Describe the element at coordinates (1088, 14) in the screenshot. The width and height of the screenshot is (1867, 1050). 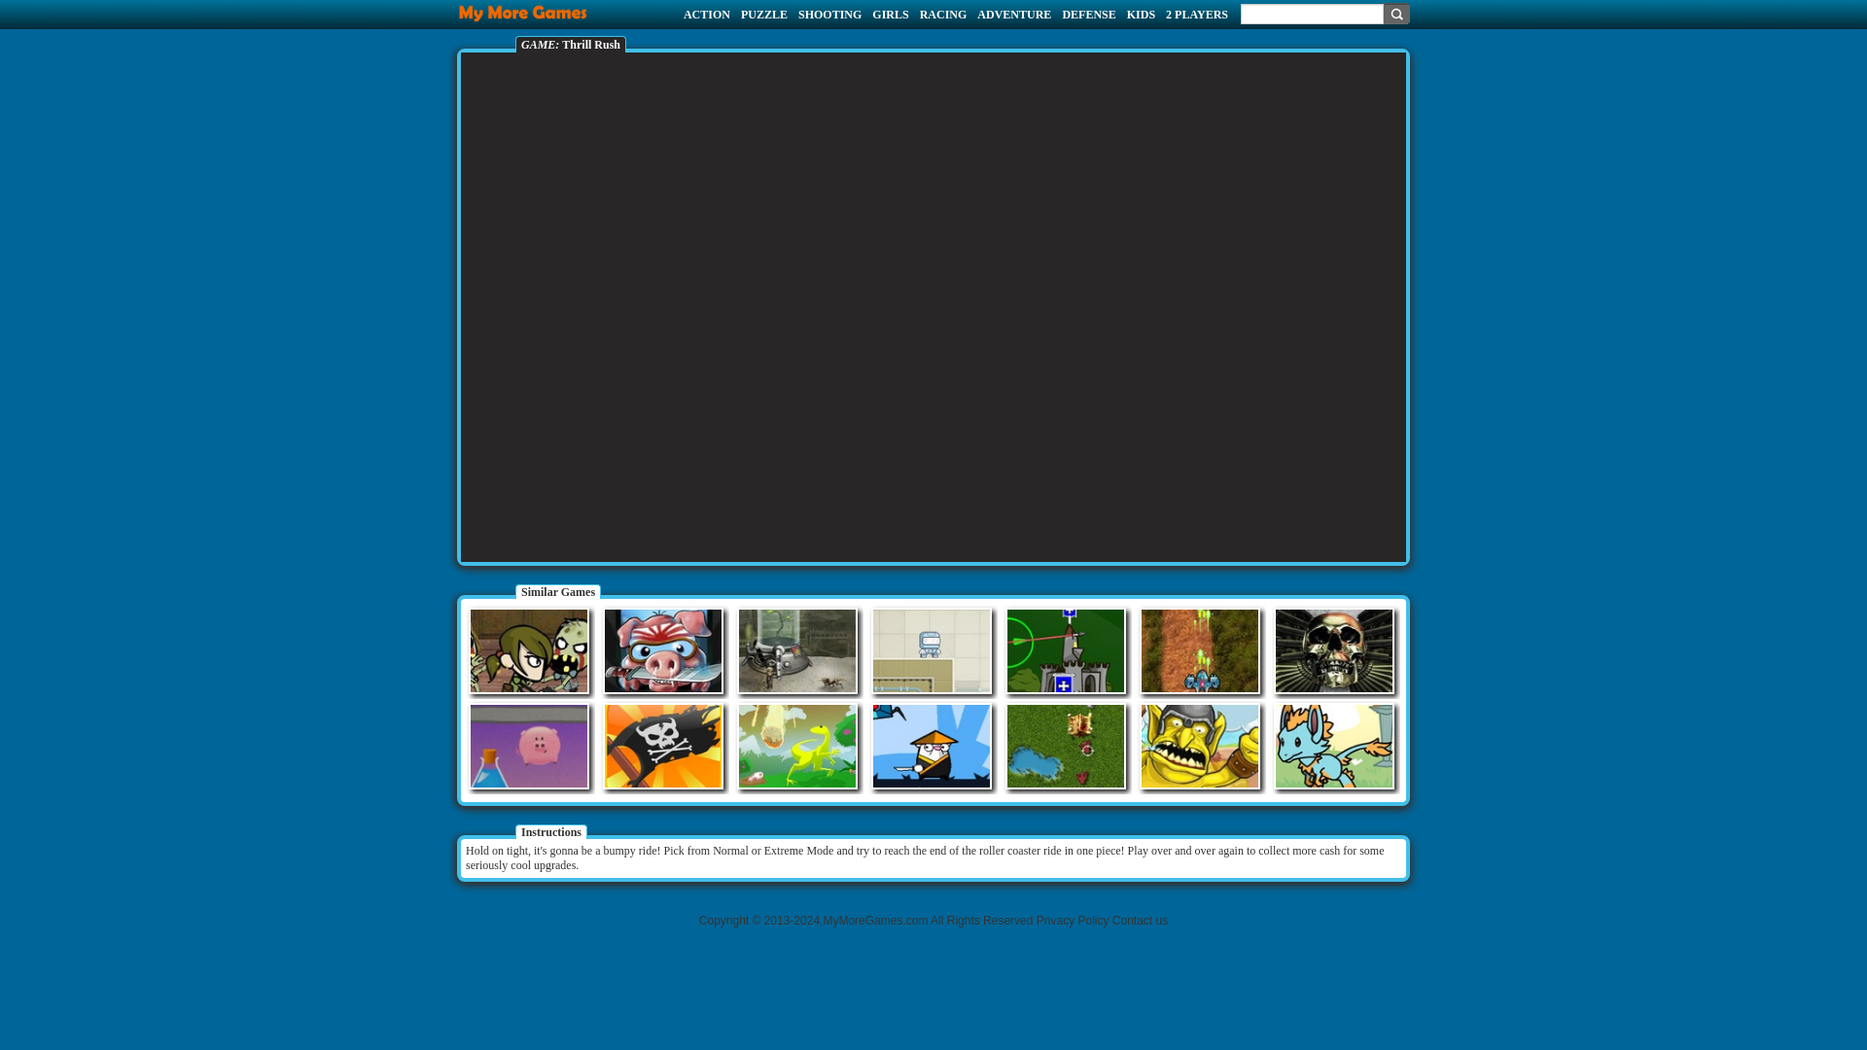
I see `DEFENSE` at that location.